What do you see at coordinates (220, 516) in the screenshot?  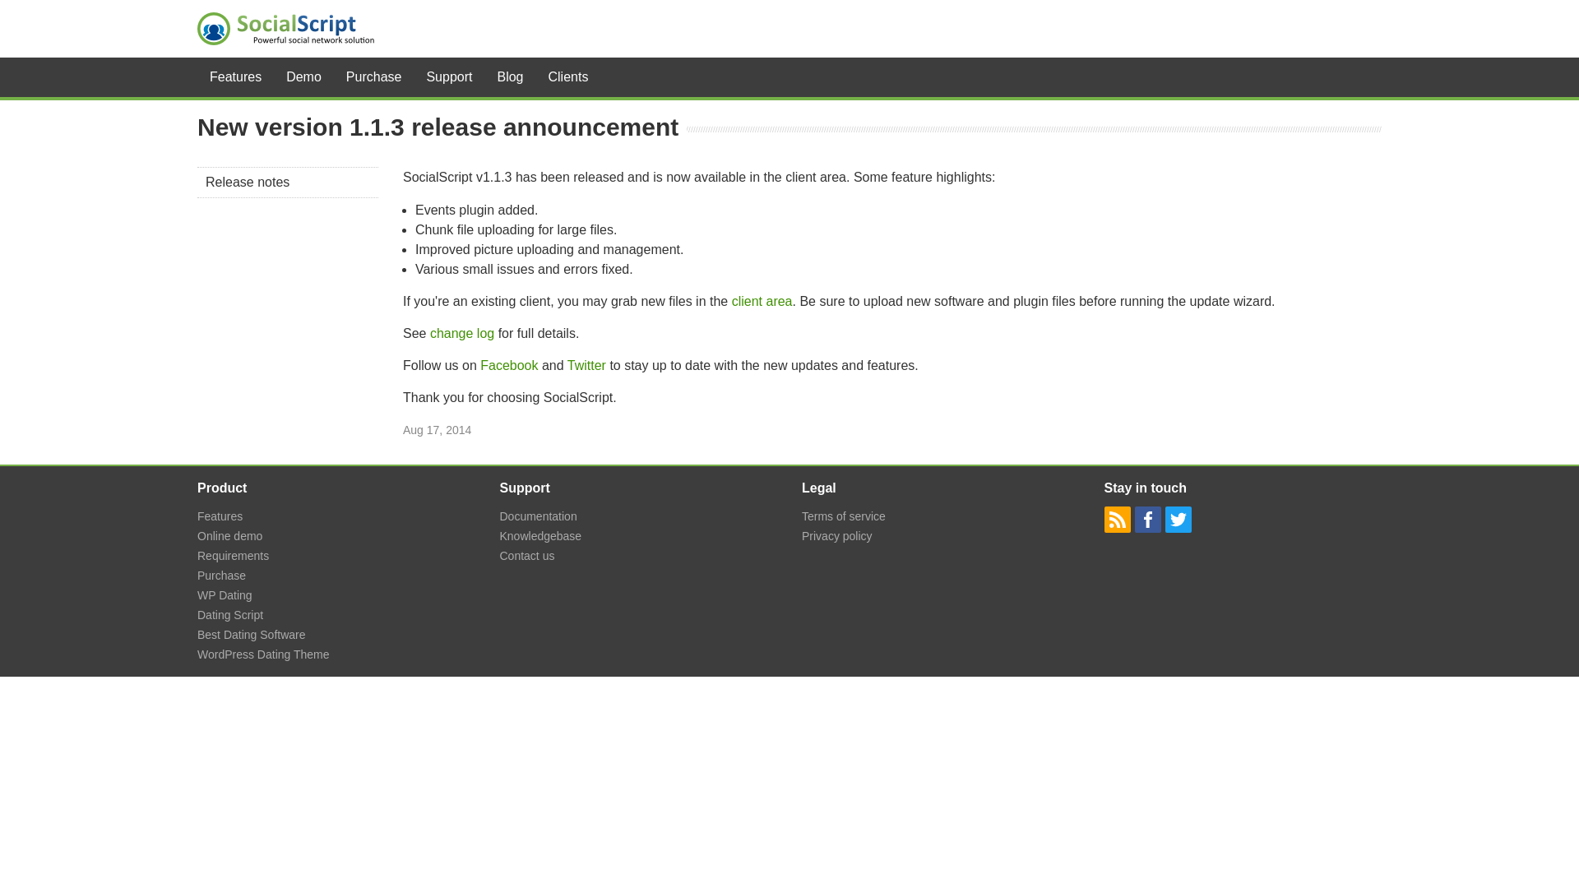 I see `Features` at bounding box center [220, 516].